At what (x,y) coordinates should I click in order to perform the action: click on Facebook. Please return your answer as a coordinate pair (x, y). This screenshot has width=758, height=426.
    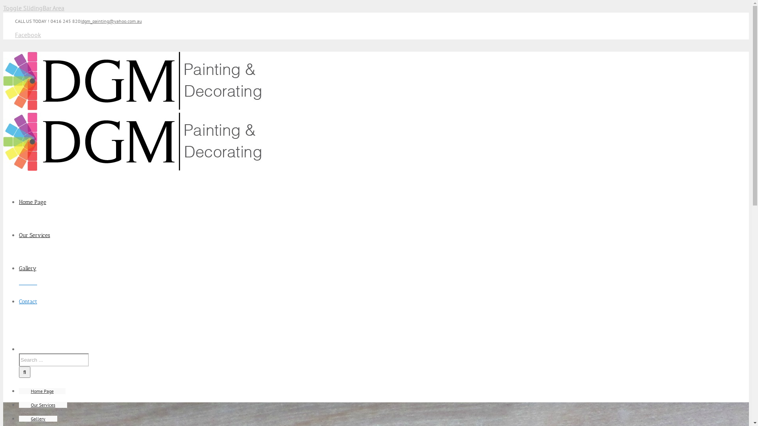
    Looking at the image, I should click on (28, 35).